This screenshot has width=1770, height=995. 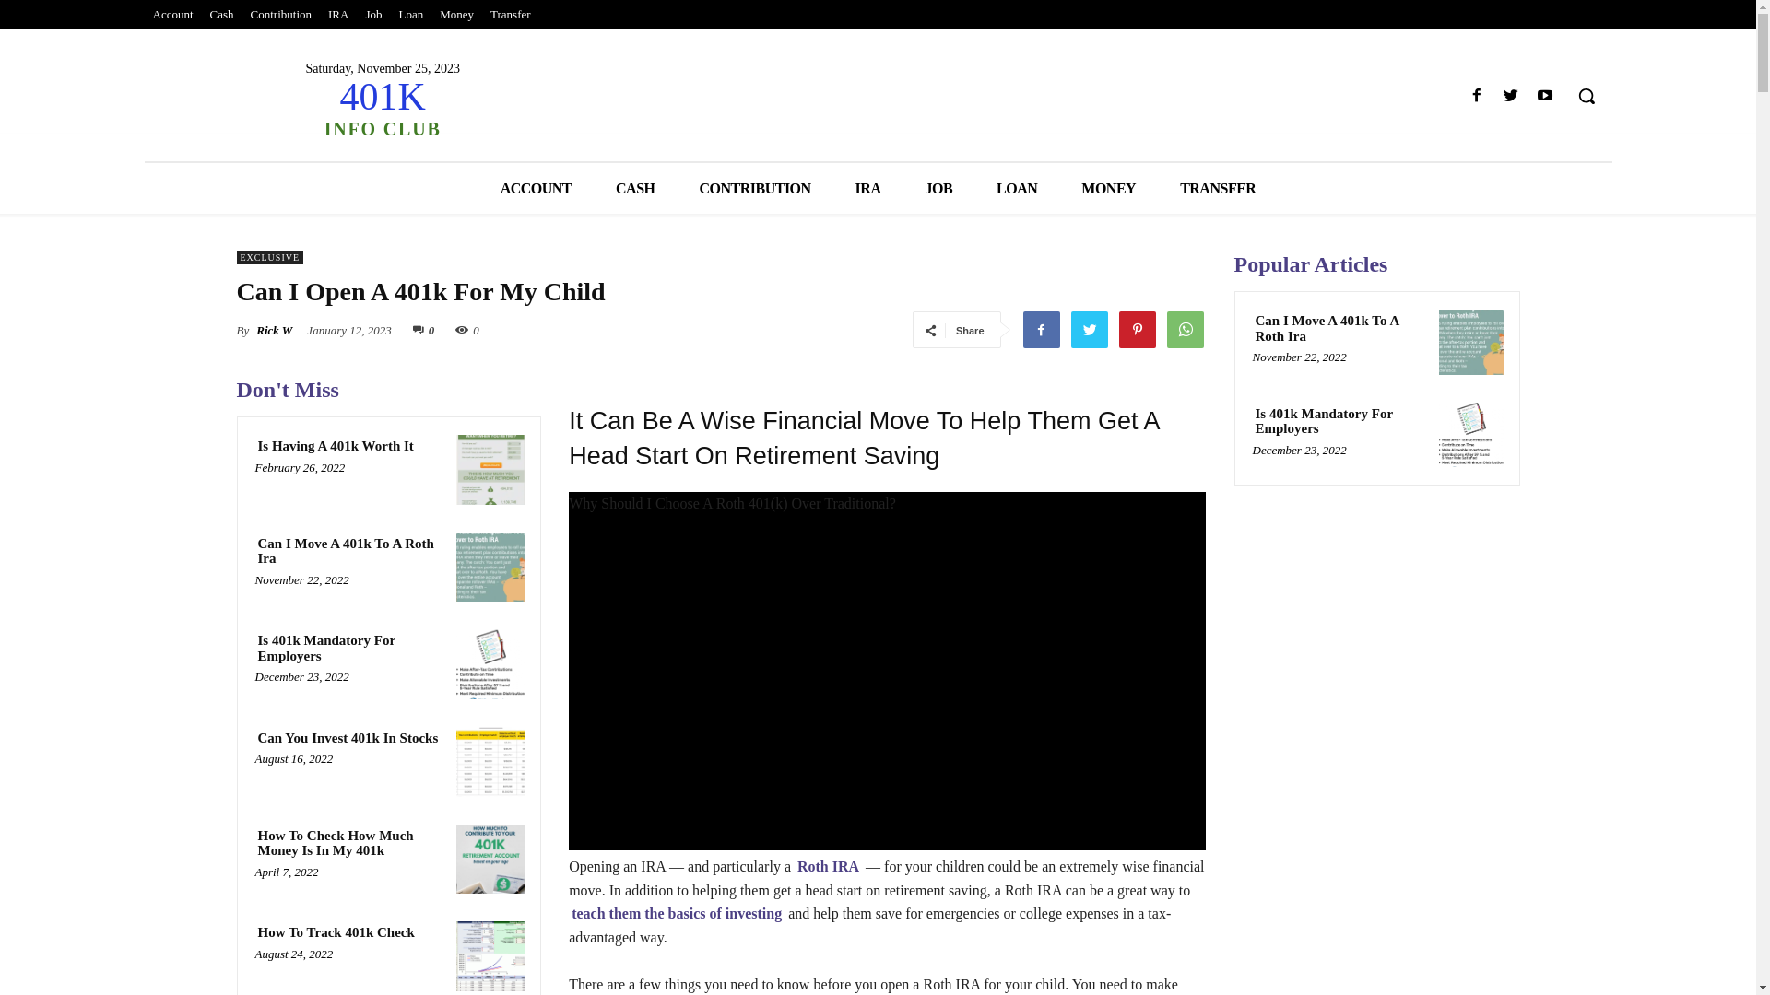 I want to click on Can I Move A 401k To A Roth Ira, so click(x=1469, y=342).